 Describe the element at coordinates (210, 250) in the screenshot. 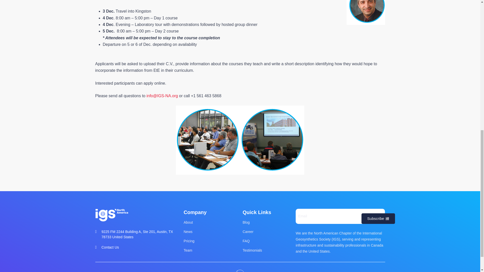

I see `Team` at that location.